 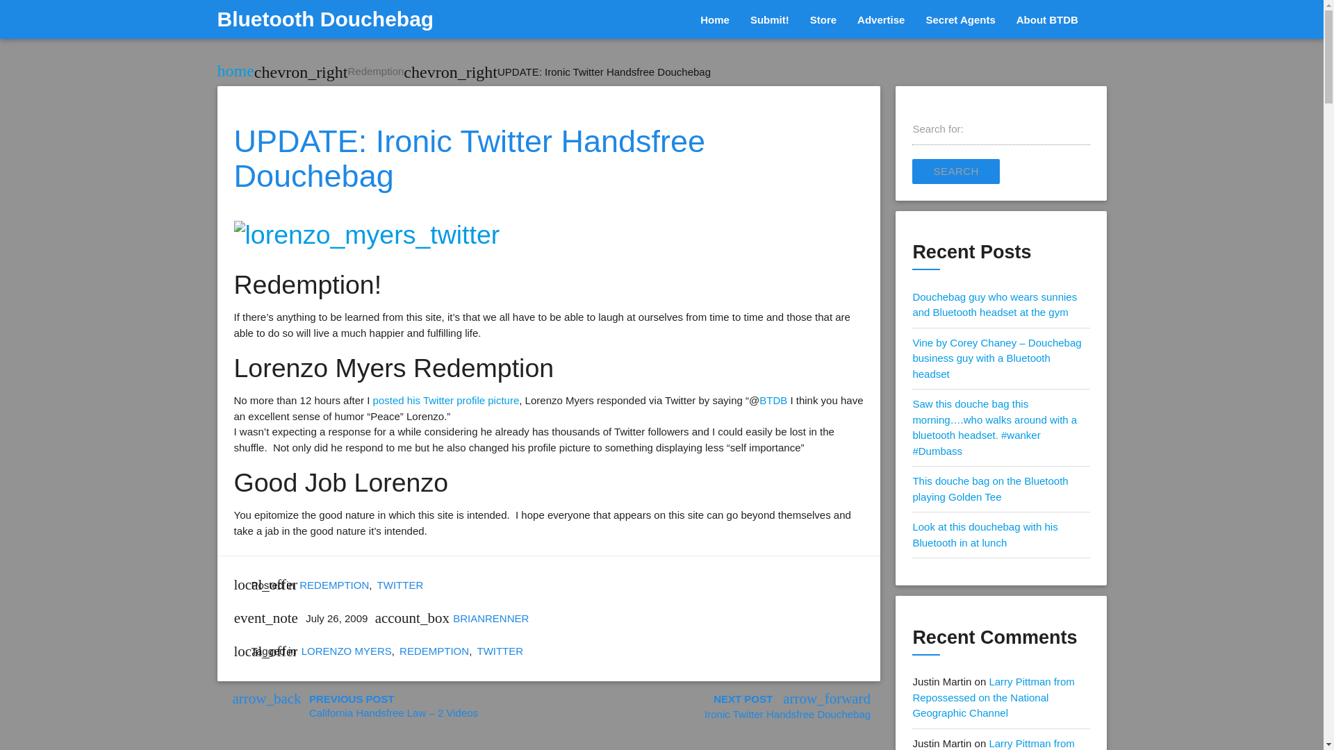 What do you see at coordinates (499, 651) in the screenshot?
I see `TWITTER` at bounding box center [499, 651].